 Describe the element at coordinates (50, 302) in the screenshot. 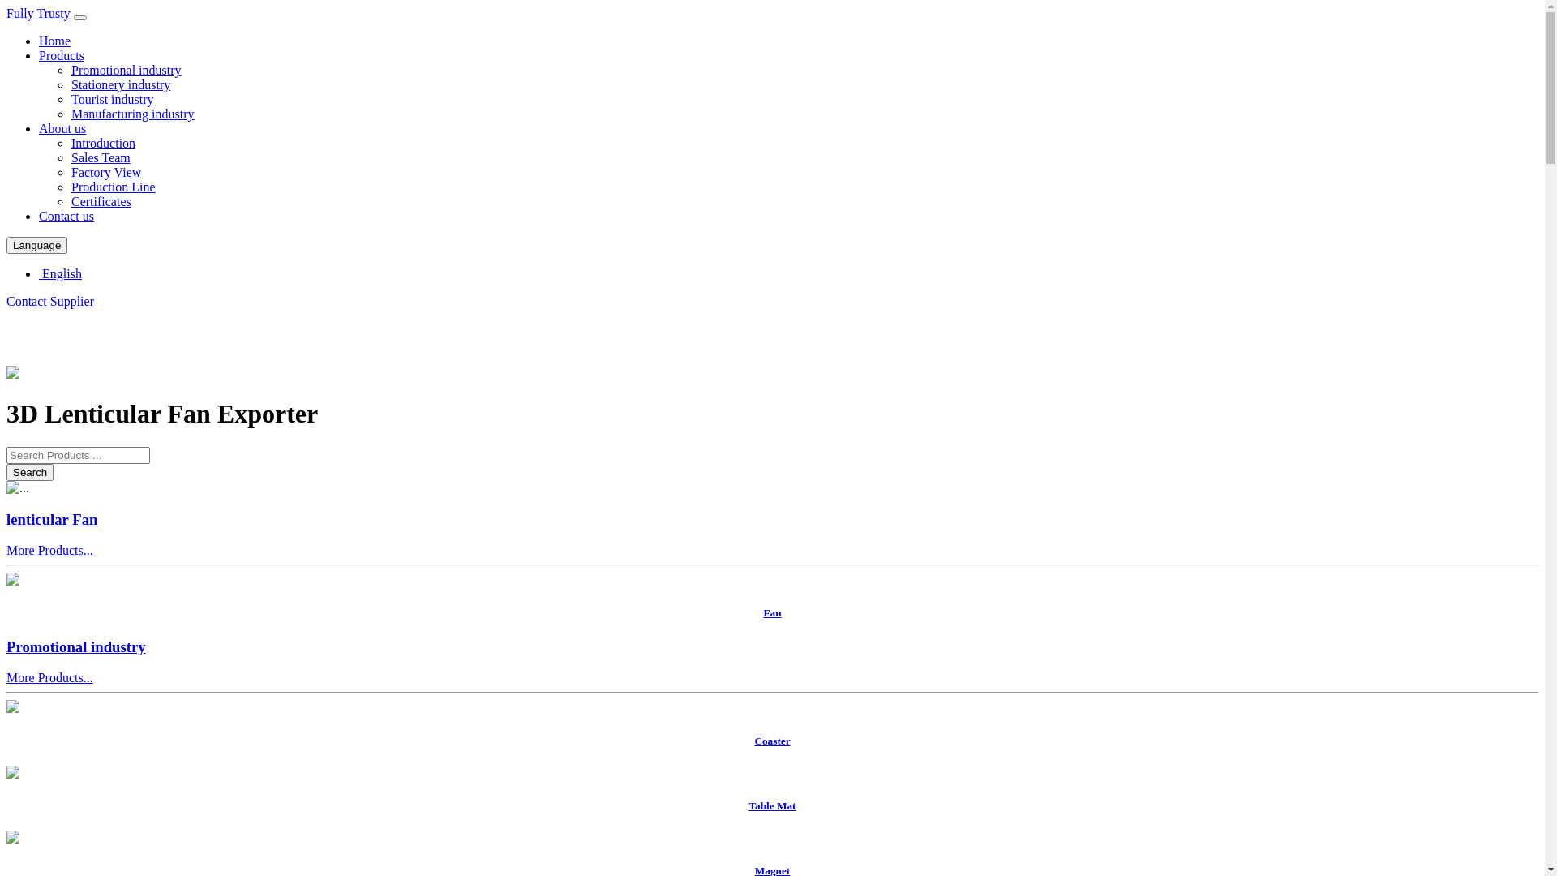

I see `Contact Supplier` at that location.